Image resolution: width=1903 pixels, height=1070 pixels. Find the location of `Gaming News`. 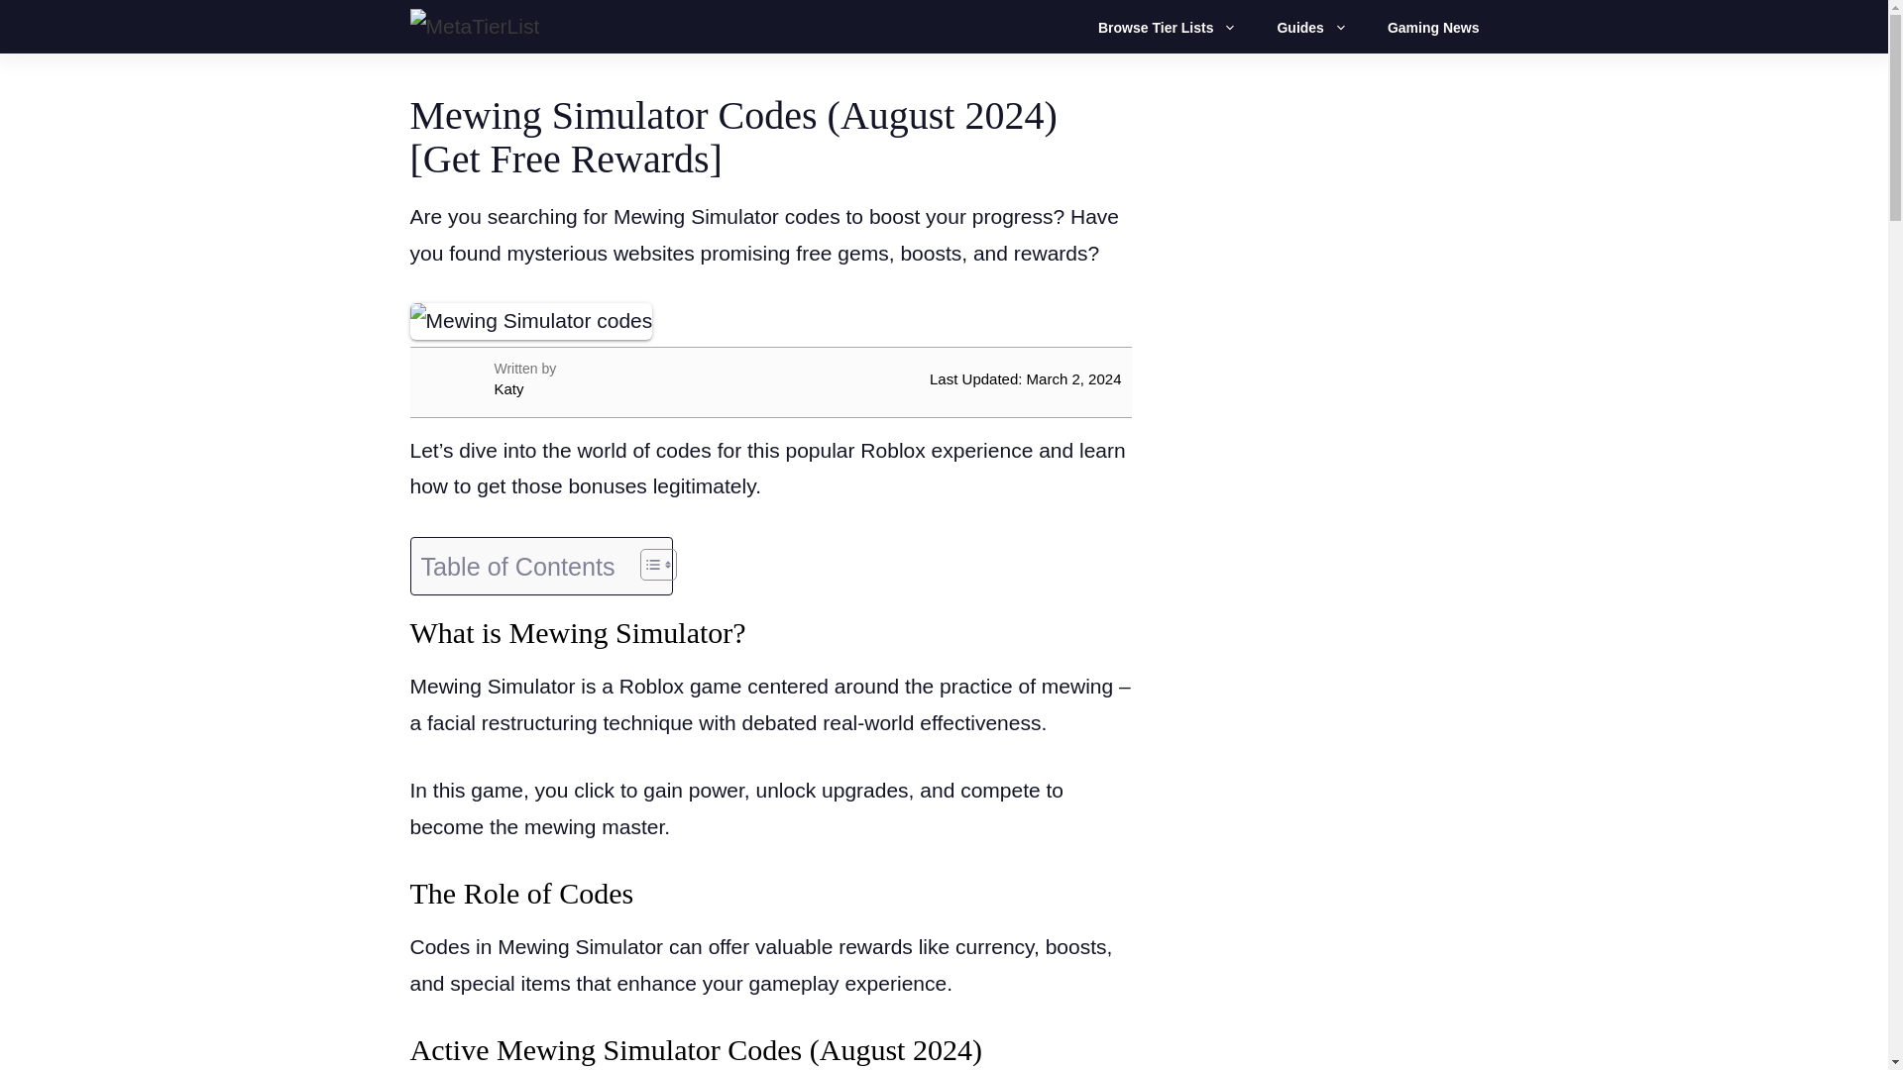

Gaming News is located at coordinates (1433, 28).